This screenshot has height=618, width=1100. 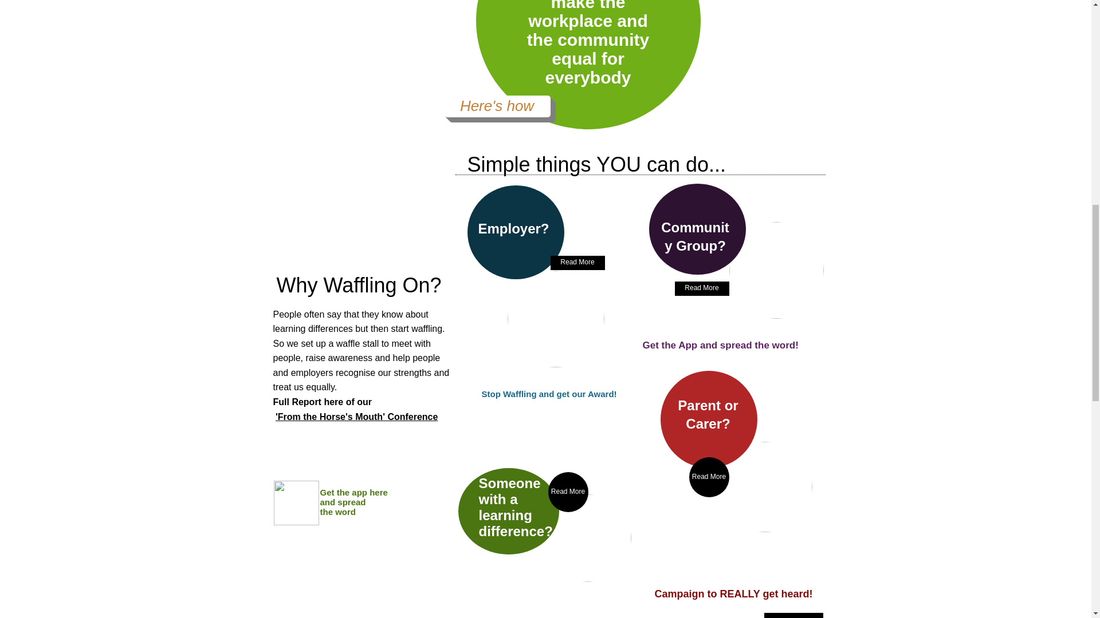 What do you see at coordinates (556, 318) in the screenshot?
I see `2004-01-01 12.00.04.jpg` at bounding box center [556, 318].